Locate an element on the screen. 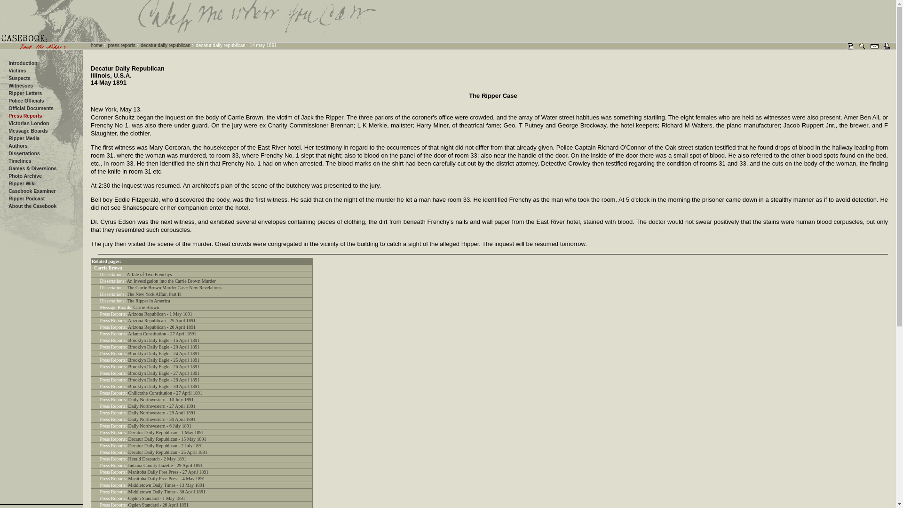  Suspects is located at coordinates (19, 78).